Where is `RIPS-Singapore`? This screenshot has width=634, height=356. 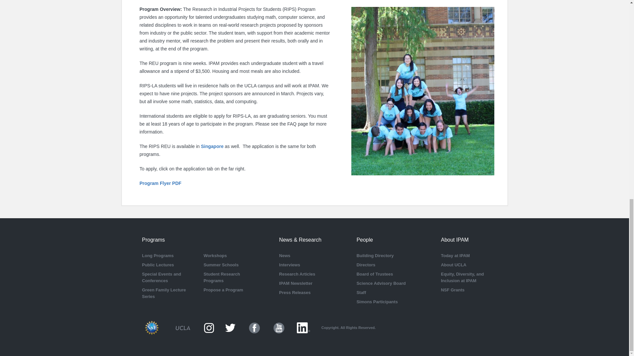
RIPS-Singapore is located at coordinates (213, 146).